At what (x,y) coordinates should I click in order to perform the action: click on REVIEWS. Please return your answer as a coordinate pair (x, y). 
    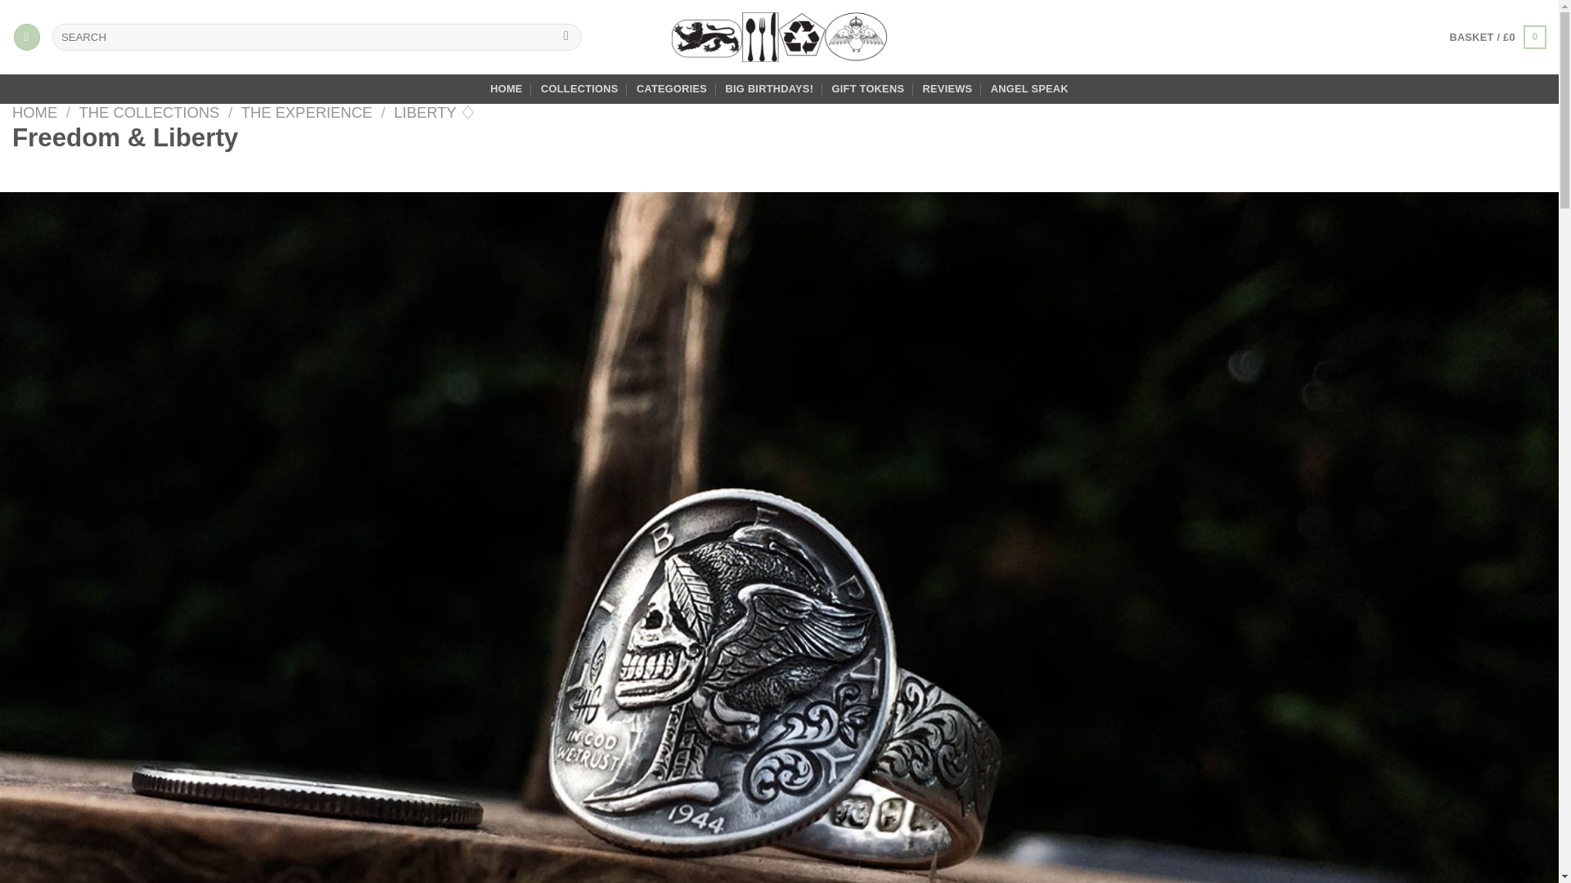
    Looking at the image, I should click on (948, 88).